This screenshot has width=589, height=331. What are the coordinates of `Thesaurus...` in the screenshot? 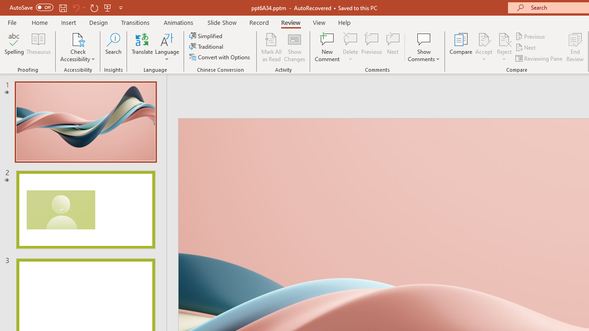 It's located at (39, 47).